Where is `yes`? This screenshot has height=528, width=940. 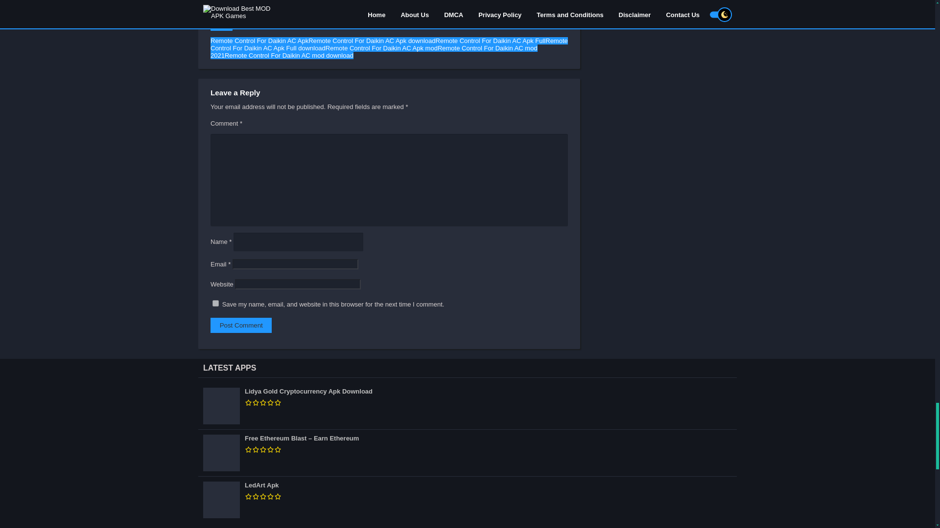 yes is located at coordinates (215, 303).